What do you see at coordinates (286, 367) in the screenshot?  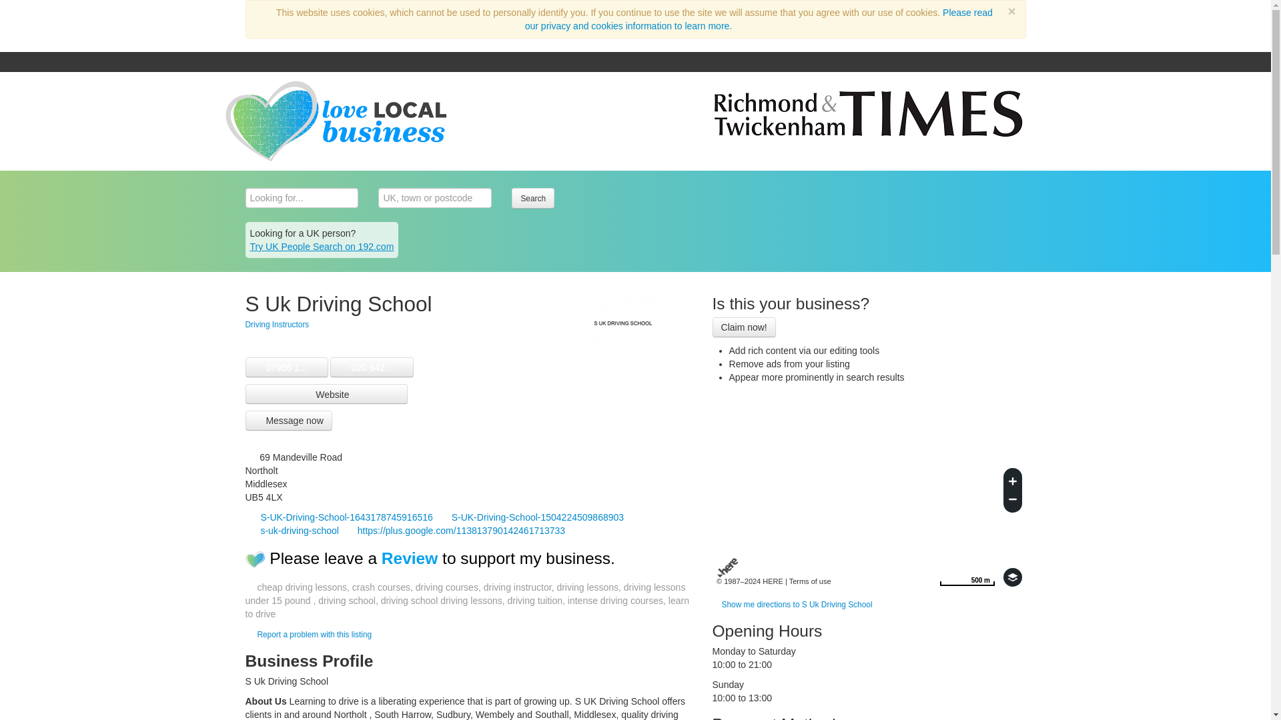 I see `07956 1...` at bounding box center [286, 367].